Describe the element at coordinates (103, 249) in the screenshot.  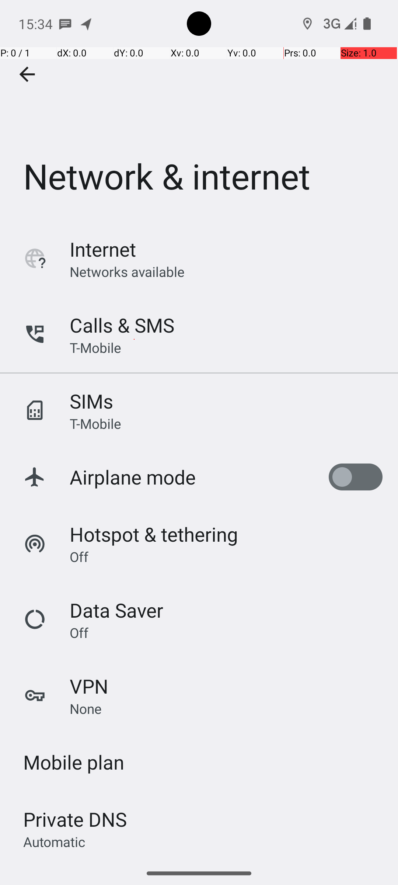
I see `Internet` at that location.